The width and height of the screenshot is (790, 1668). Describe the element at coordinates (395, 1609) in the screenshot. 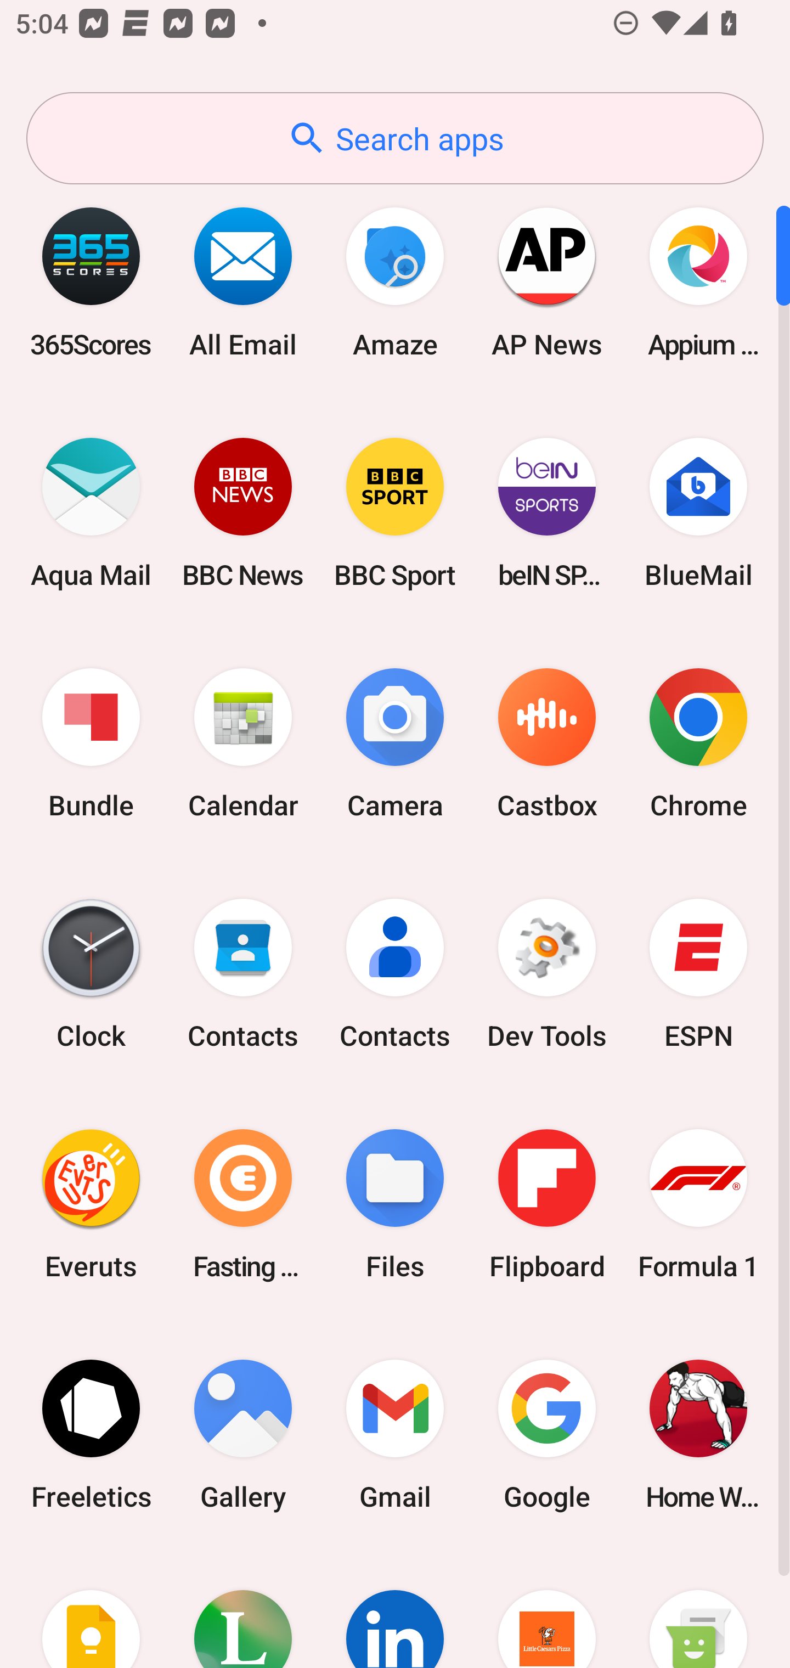

I see `LinkedIn` at that location.